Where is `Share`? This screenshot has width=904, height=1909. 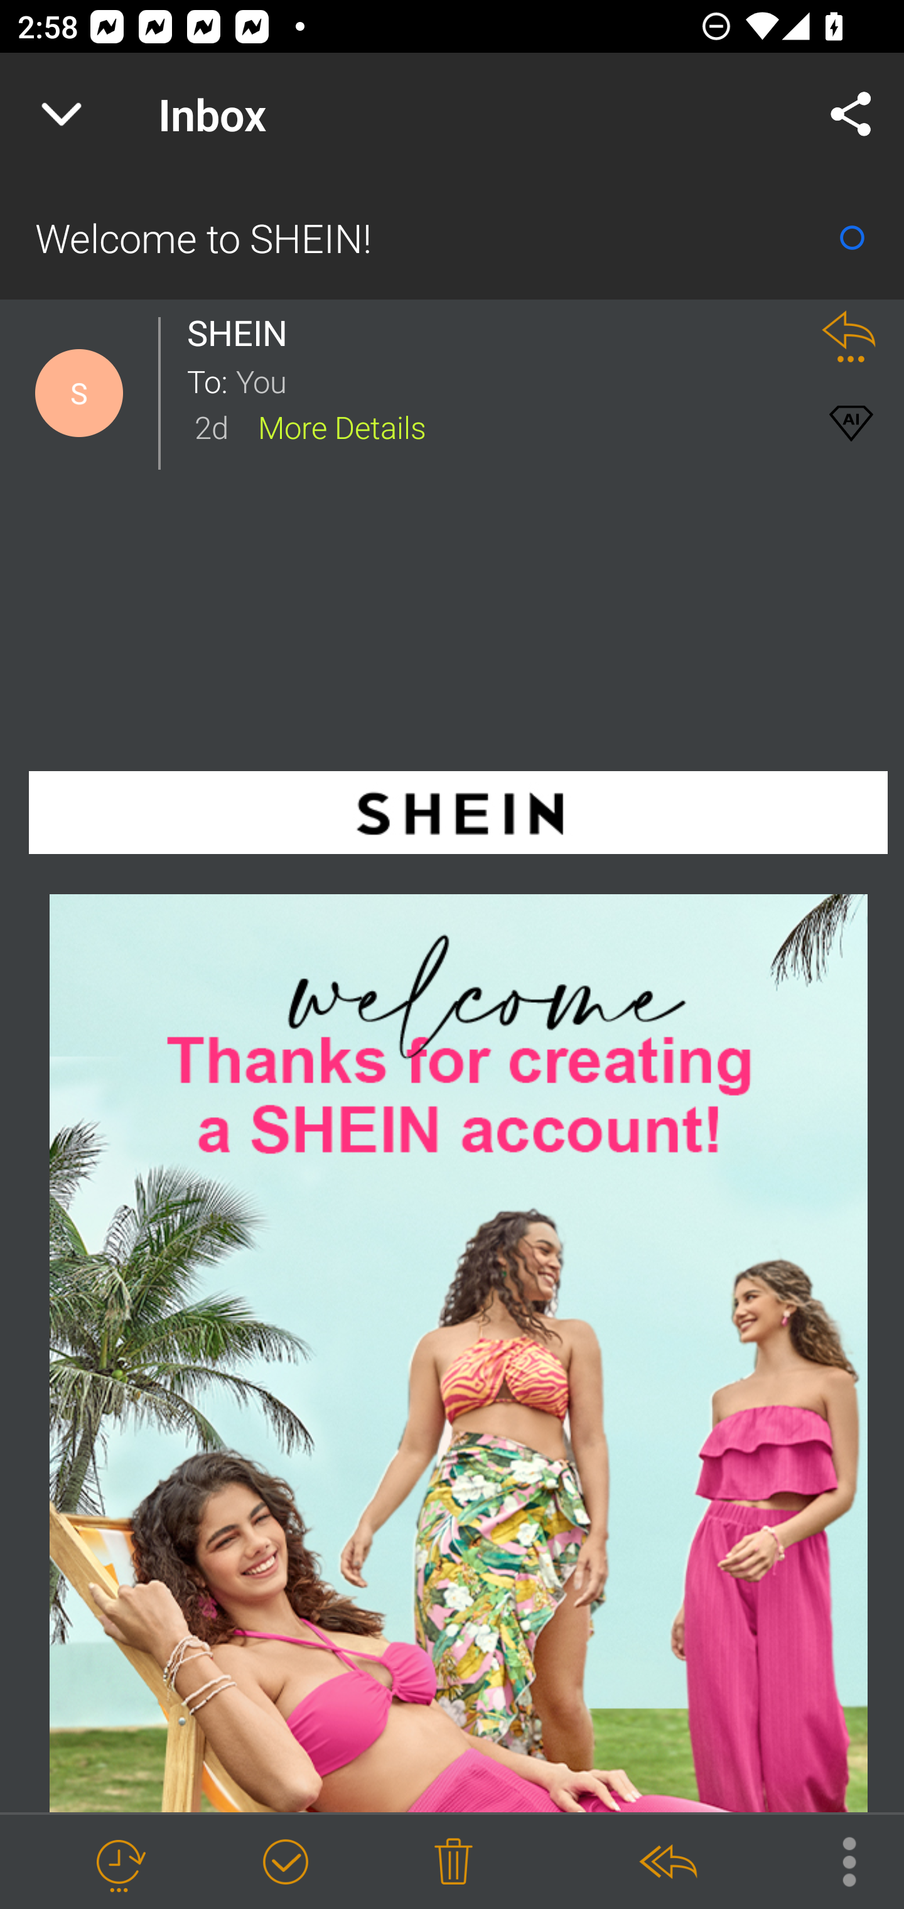 Share is located at coordinates (851, 114).